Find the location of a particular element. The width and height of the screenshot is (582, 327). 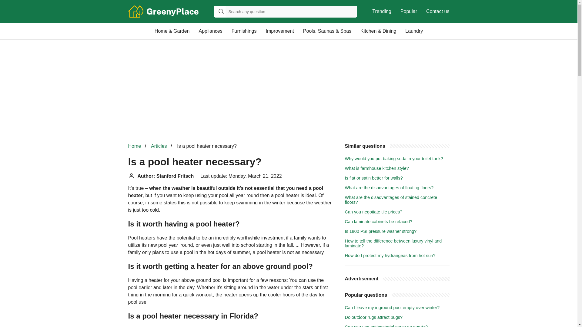

Can you use antibacterial spray on quartz? is located at coordinates (386, 326).